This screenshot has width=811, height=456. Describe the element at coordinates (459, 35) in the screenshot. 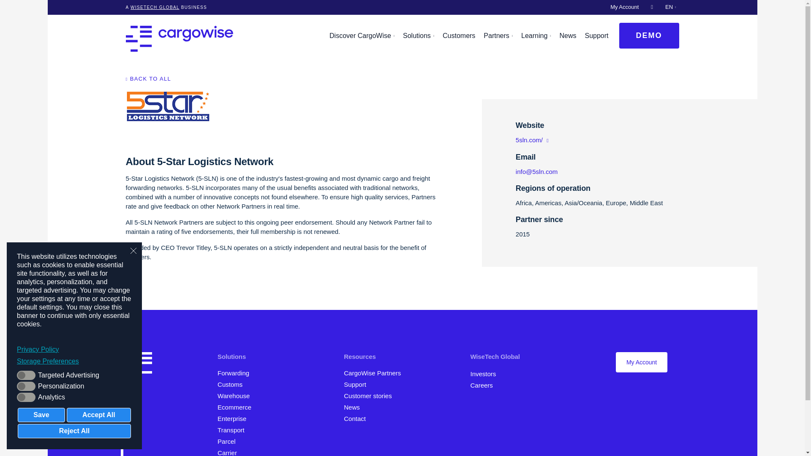

I see `Customers` at that location.